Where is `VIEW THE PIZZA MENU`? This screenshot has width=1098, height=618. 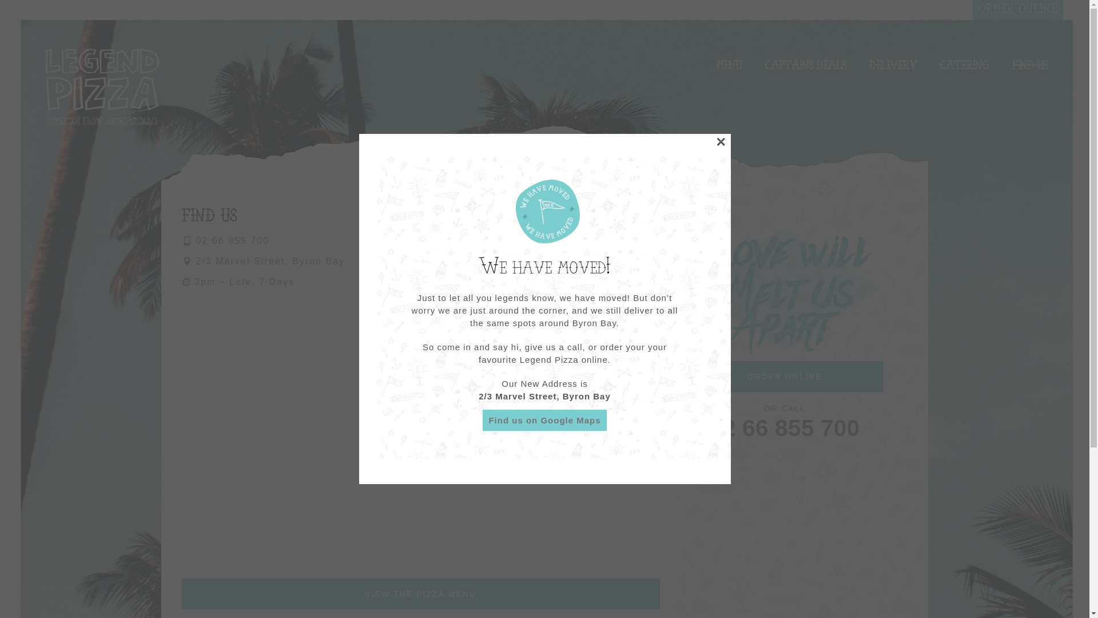 VIEW THE PIZZA MENU is located at coordinates (421, 594).